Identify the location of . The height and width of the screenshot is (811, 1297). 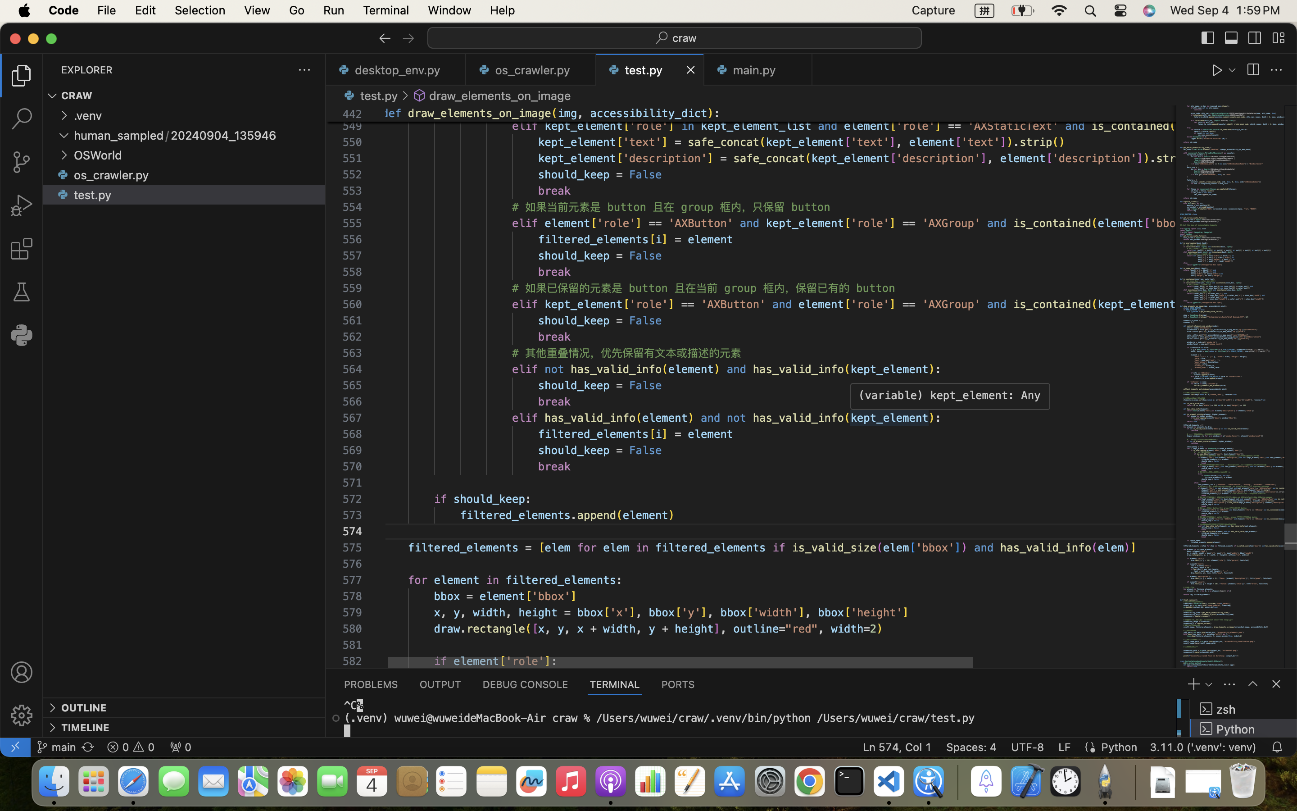
(1253, 684).